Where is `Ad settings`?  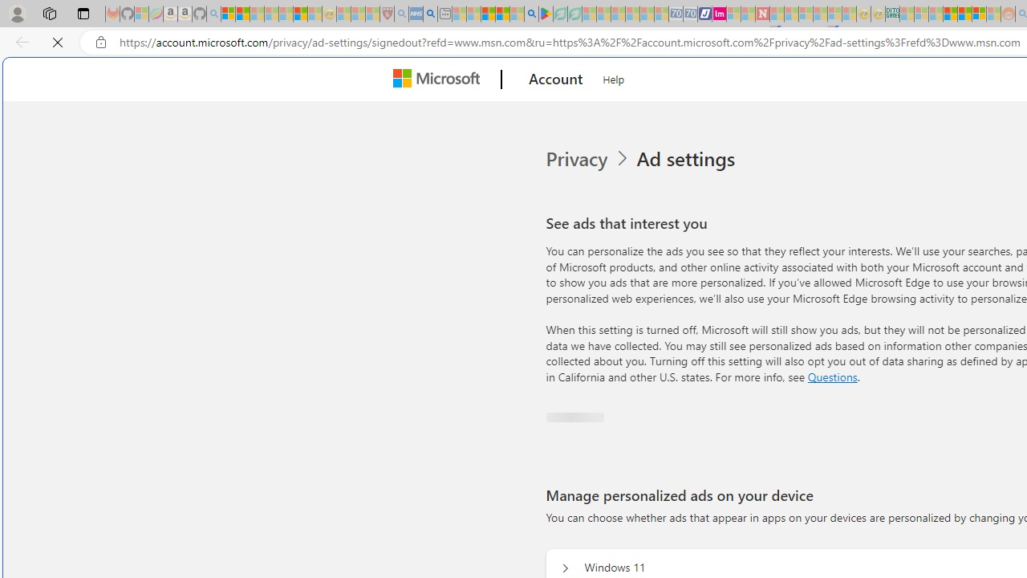
Ad settings is located at coordinates (688, 159).